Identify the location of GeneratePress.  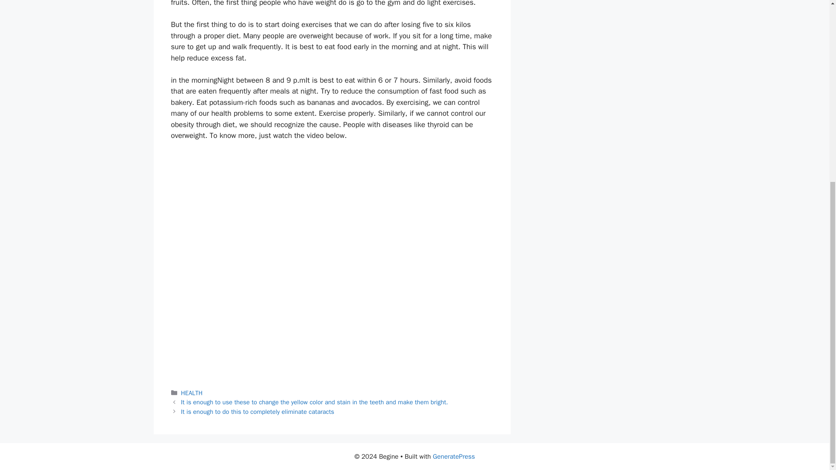
(454, 457).